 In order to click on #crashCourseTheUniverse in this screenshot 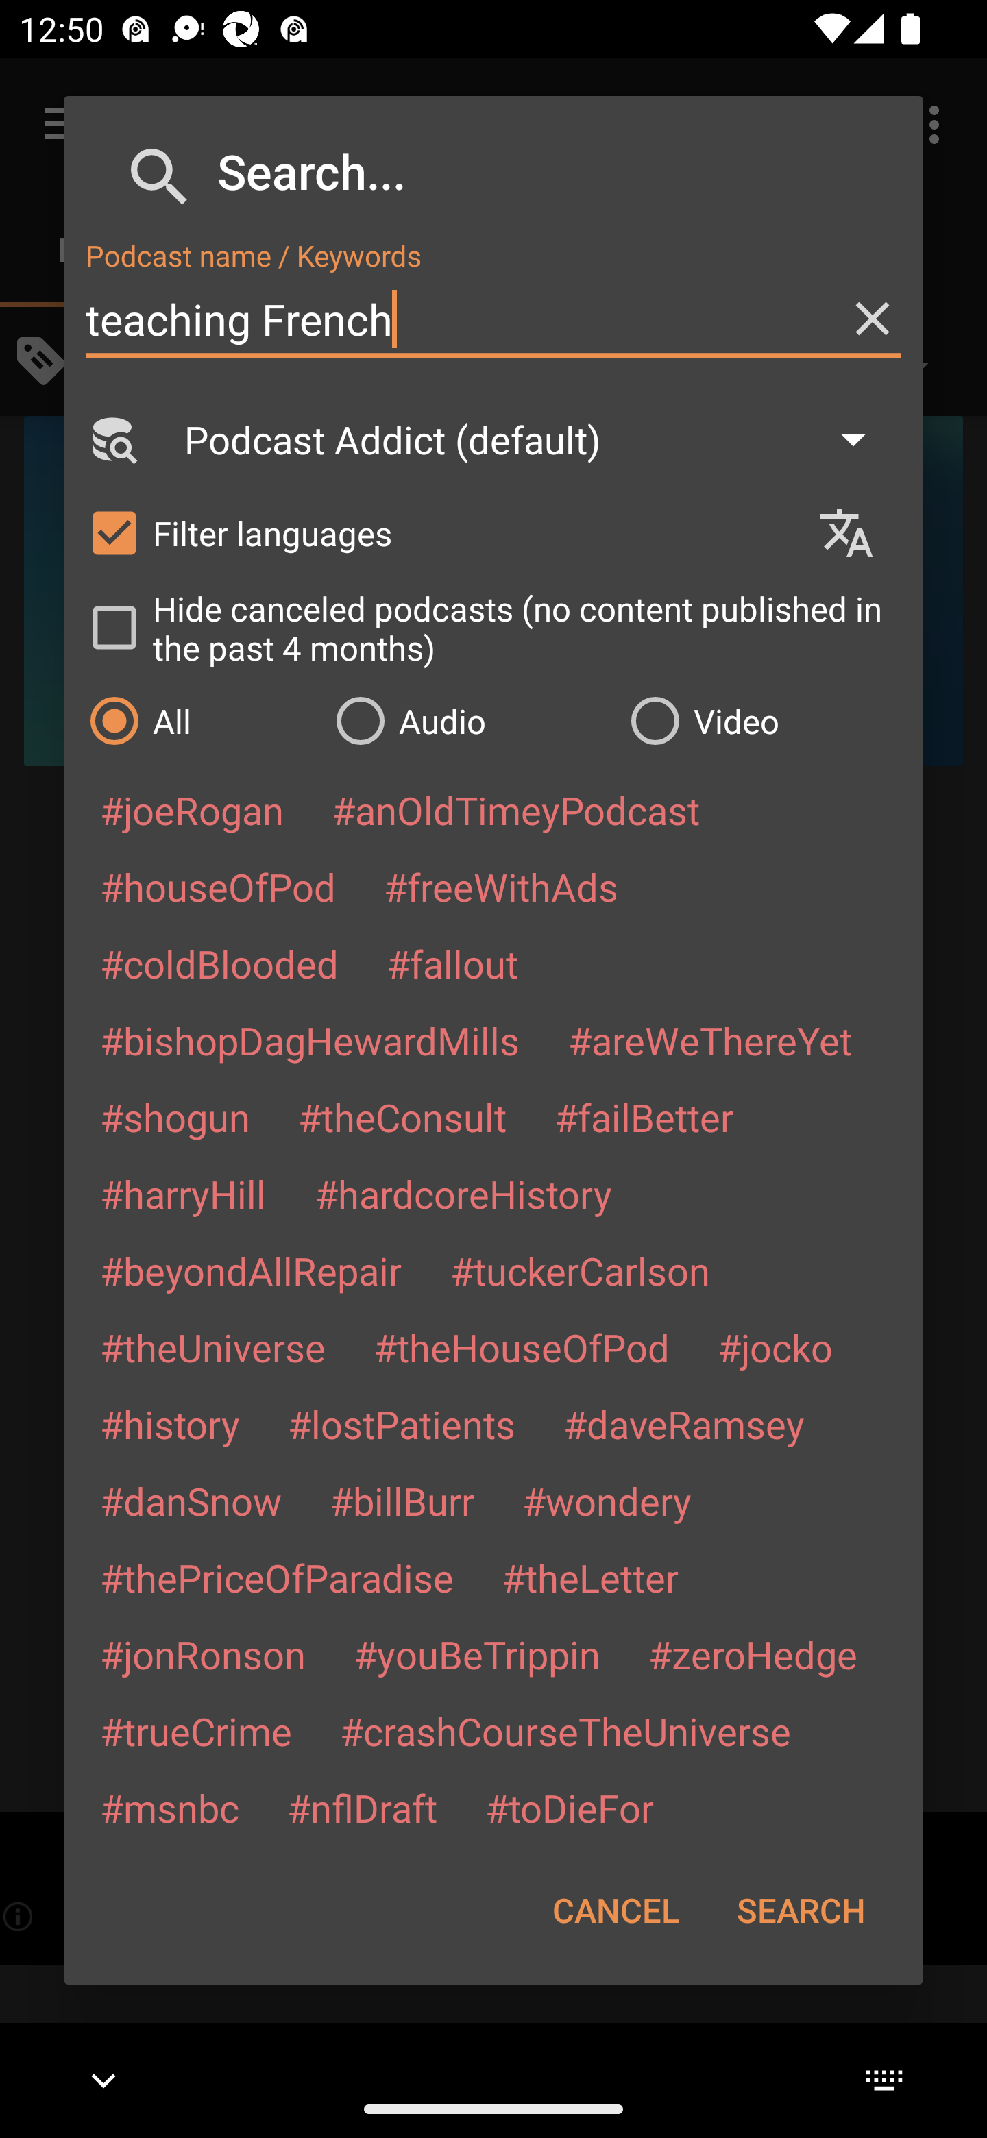, I will do `click(565, 1730)`.